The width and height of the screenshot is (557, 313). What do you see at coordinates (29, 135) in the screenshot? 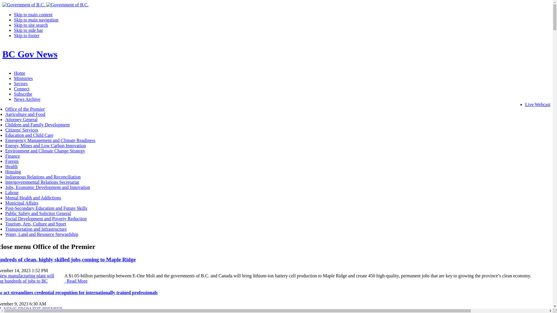
I see `Education and Child Care` at bounding box center [29, 135].